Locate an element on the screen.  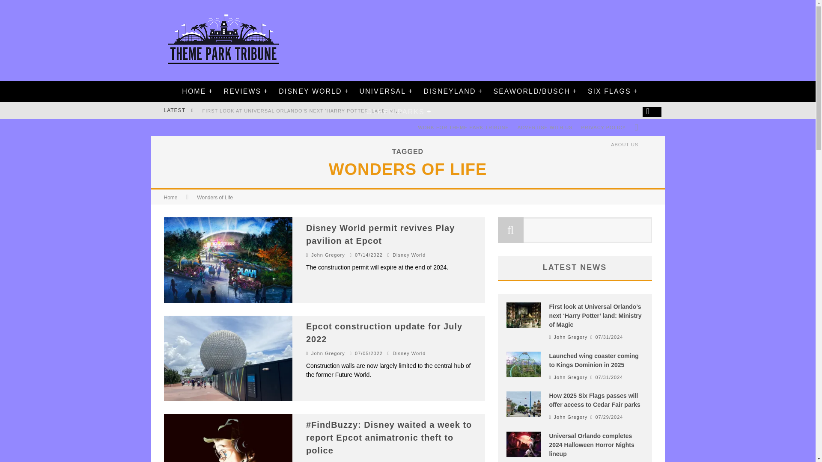
UNIVERSAL is located at coordinates (382, 92).